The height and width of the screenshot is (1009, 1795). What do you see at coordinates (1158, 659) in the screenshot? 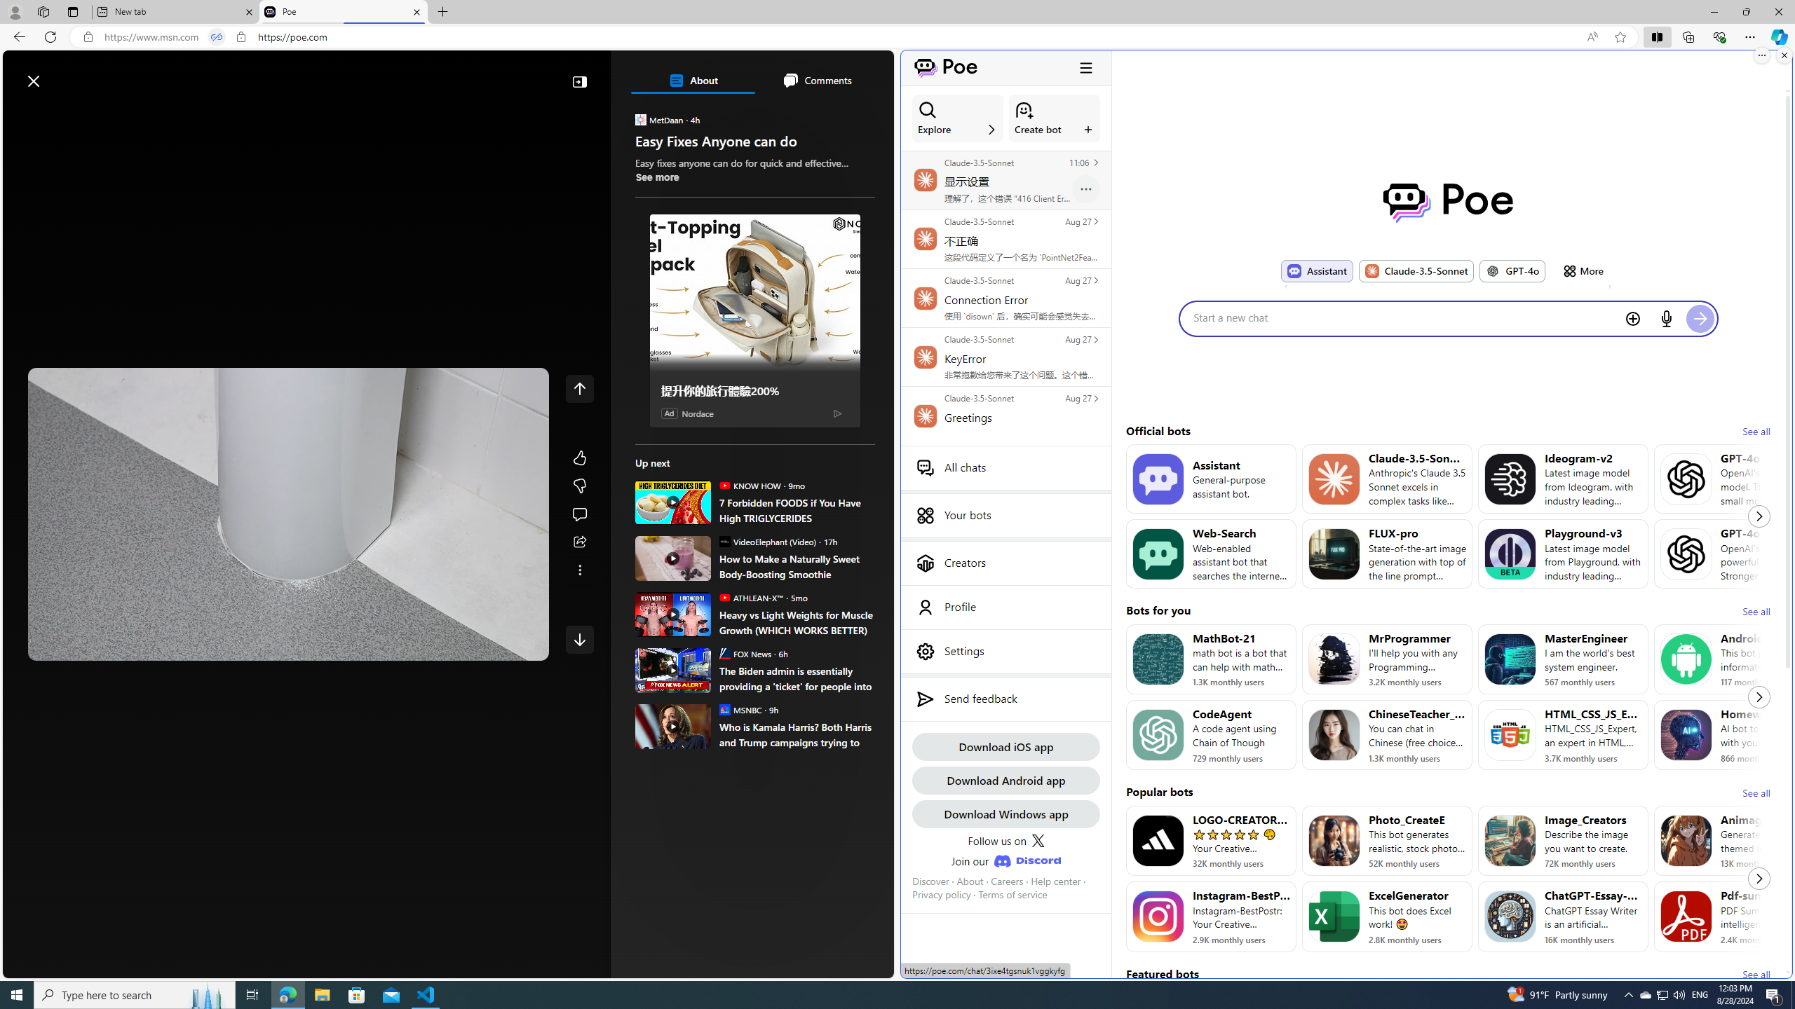
I see `Bot image for MathBot-21` at bounding box center [1158, 659].